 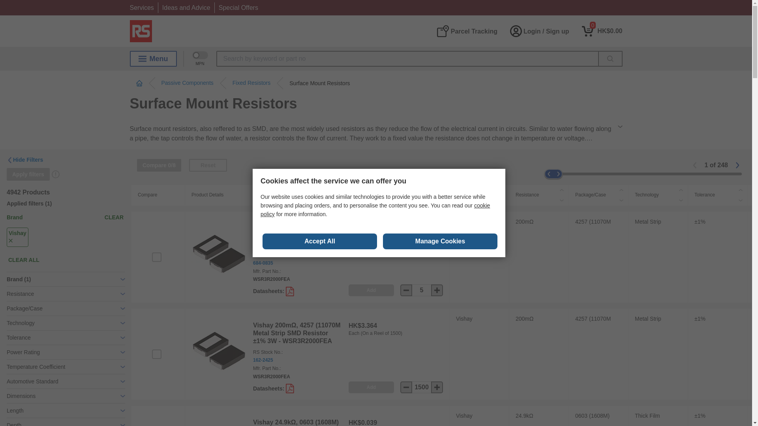 What do you see at coordinates (442, 190) in the screenshot?
I see `Sort ascending` at bounding box center [442, 190].